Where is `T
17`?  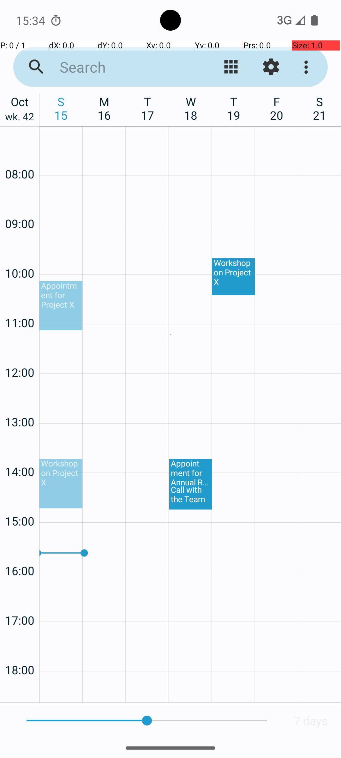 T
17 is located at coordinates (148, 108).